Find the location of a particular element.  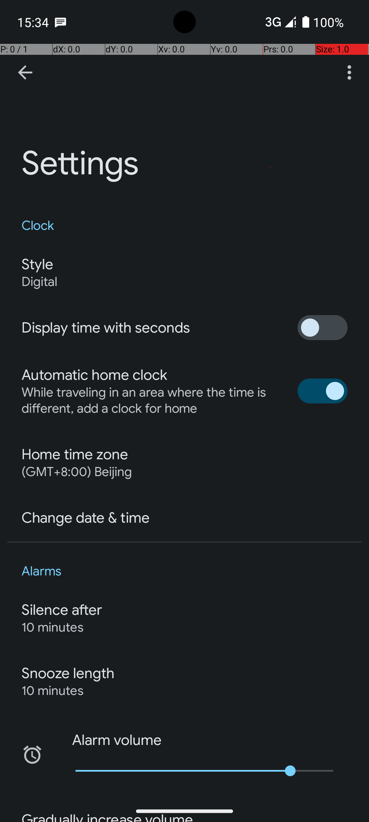

While traveling in an area where the time is different, add a clock for home is located at coordinates (152, 400).